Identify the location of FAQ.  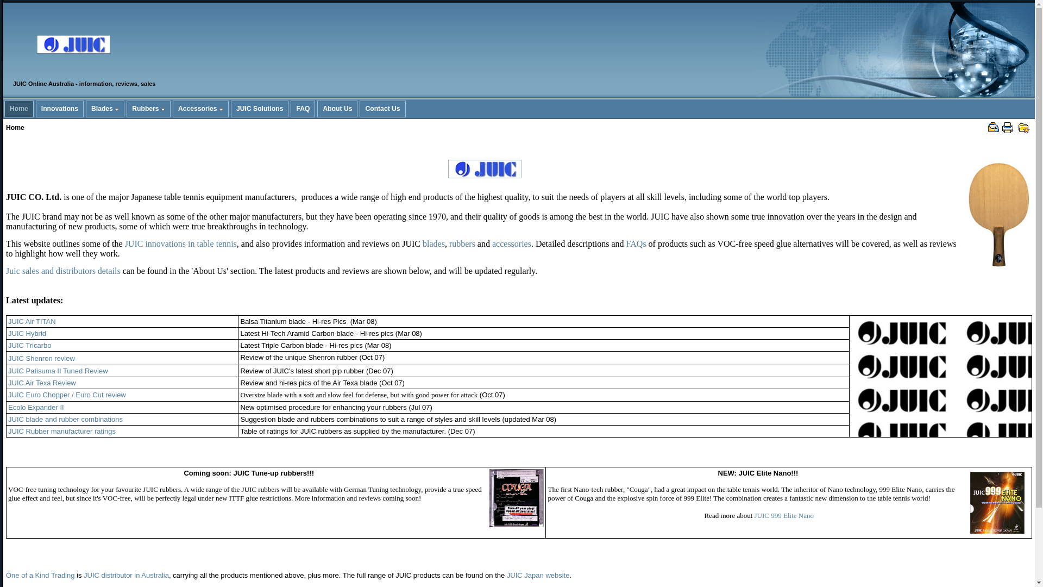
(303, 109).